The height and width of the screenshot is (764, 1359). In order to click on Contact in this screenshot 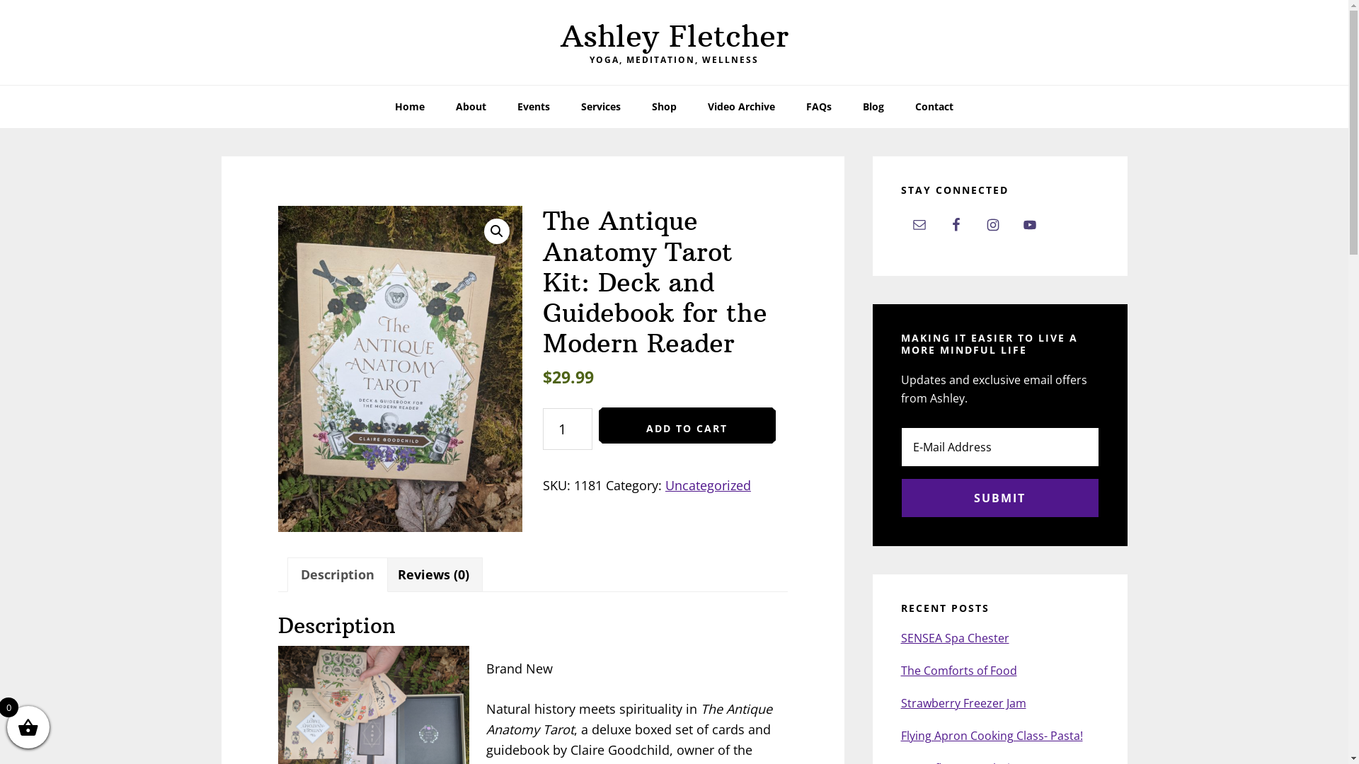, I will do `click(934, 107)`.